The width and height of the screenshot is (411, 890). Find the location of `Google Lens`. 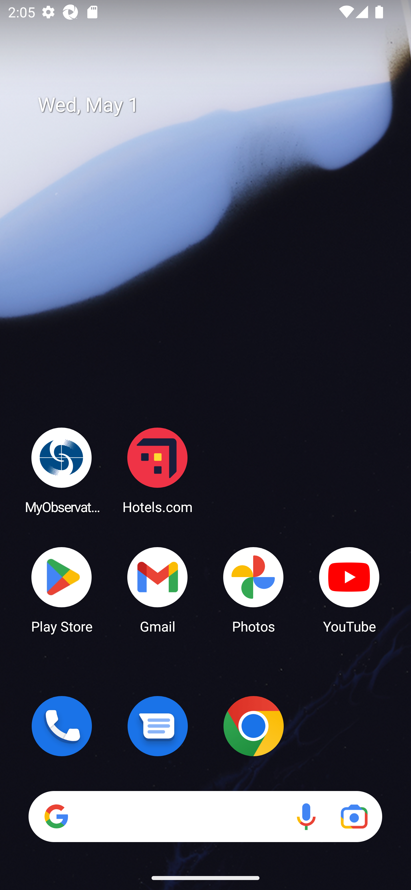

Google Lens is located at coordinates (354, 816).